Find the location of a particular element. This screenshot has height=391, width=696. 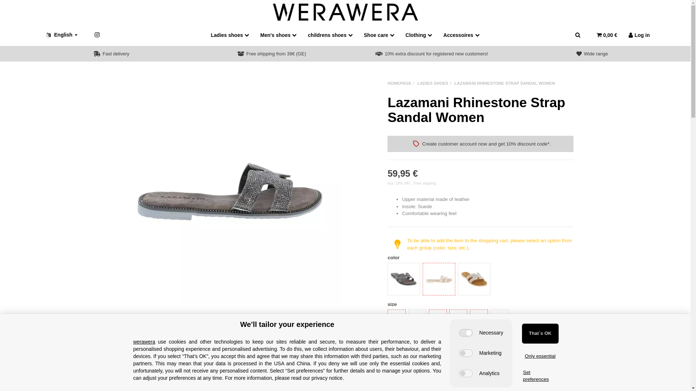

25667 is located at coordinates (493, 312).